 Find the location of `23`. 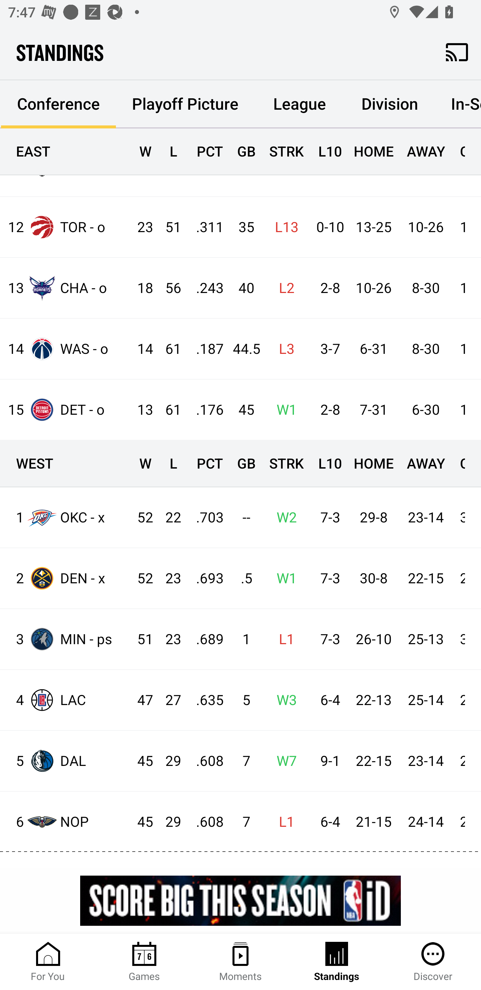

23 is located at coordinates (168, 639).